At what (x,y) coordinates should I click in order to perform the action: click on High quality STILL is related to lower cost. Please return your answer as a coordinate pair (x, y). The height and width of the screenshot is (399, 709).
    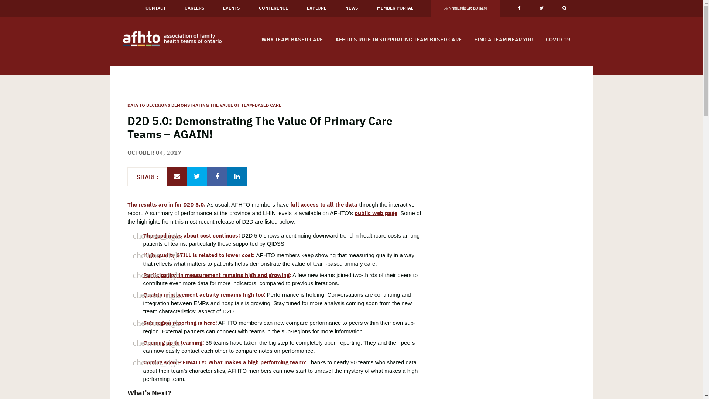
    Looking at the image, I should click on (198, 255).